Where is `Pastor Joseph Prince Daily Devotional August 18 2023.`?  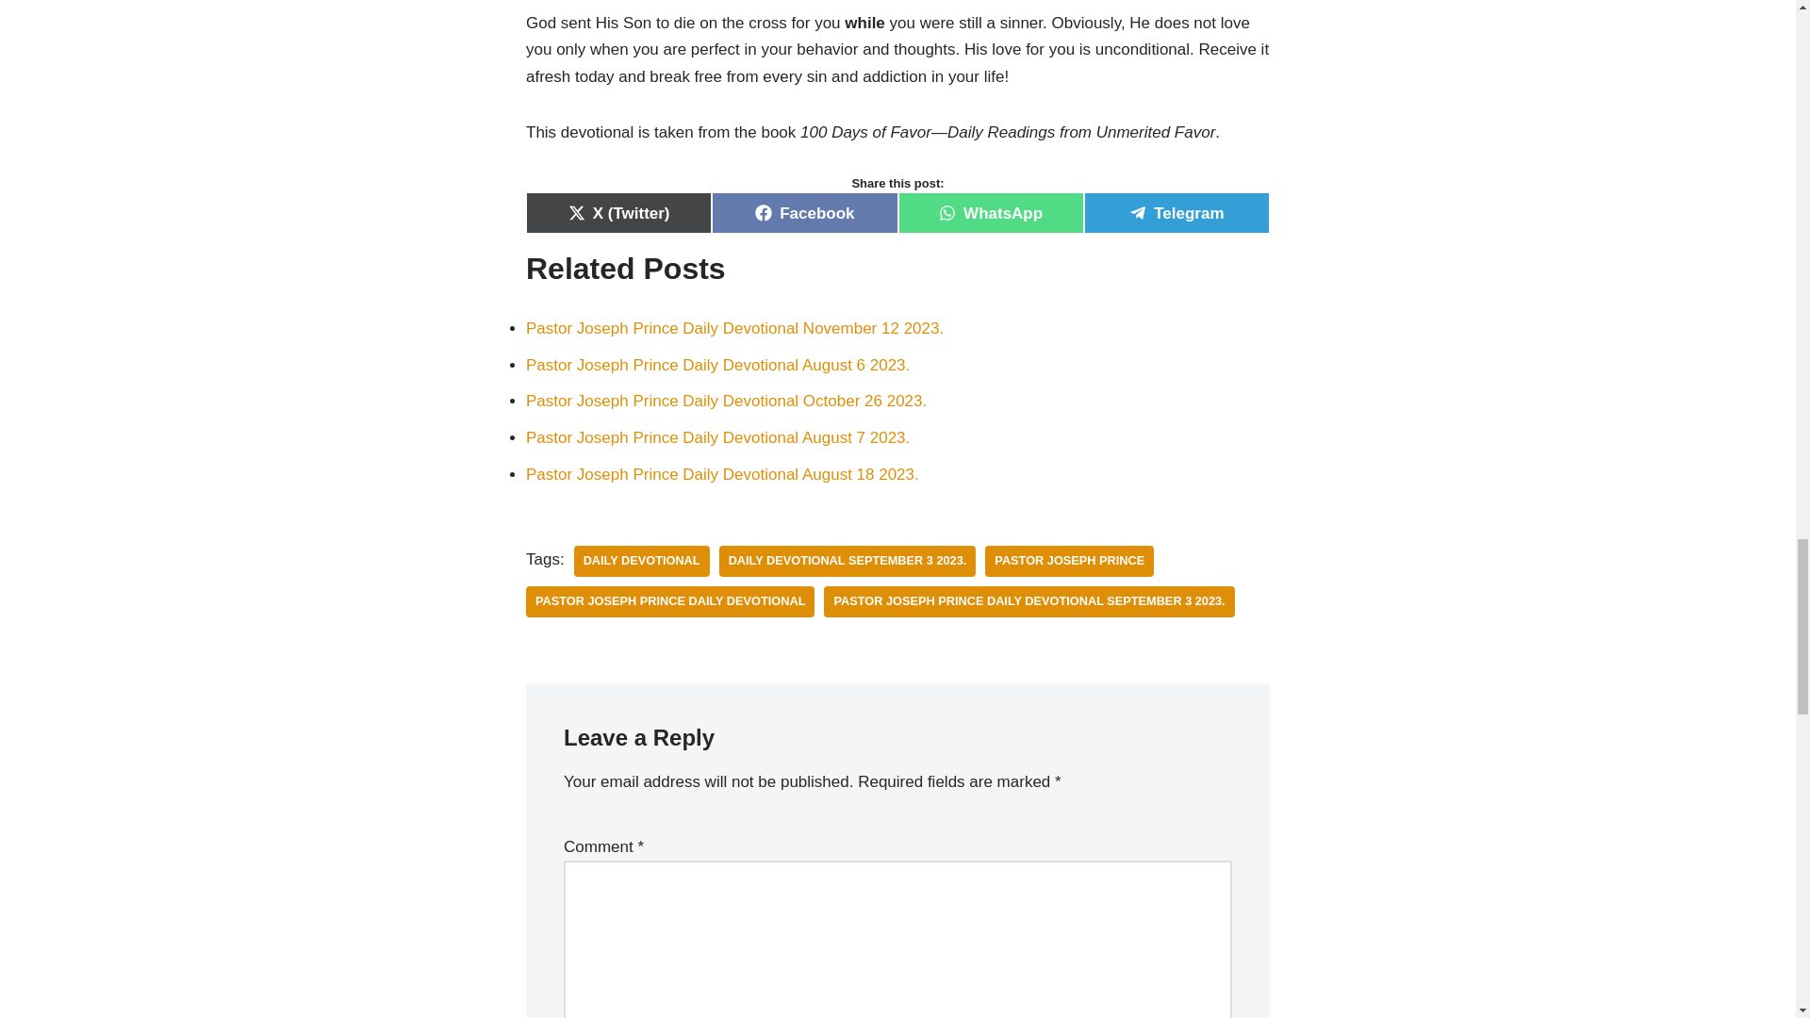 Pastor Joseph Prince Daily Devotional August 18 2023. is located at coordinates (722, 474).